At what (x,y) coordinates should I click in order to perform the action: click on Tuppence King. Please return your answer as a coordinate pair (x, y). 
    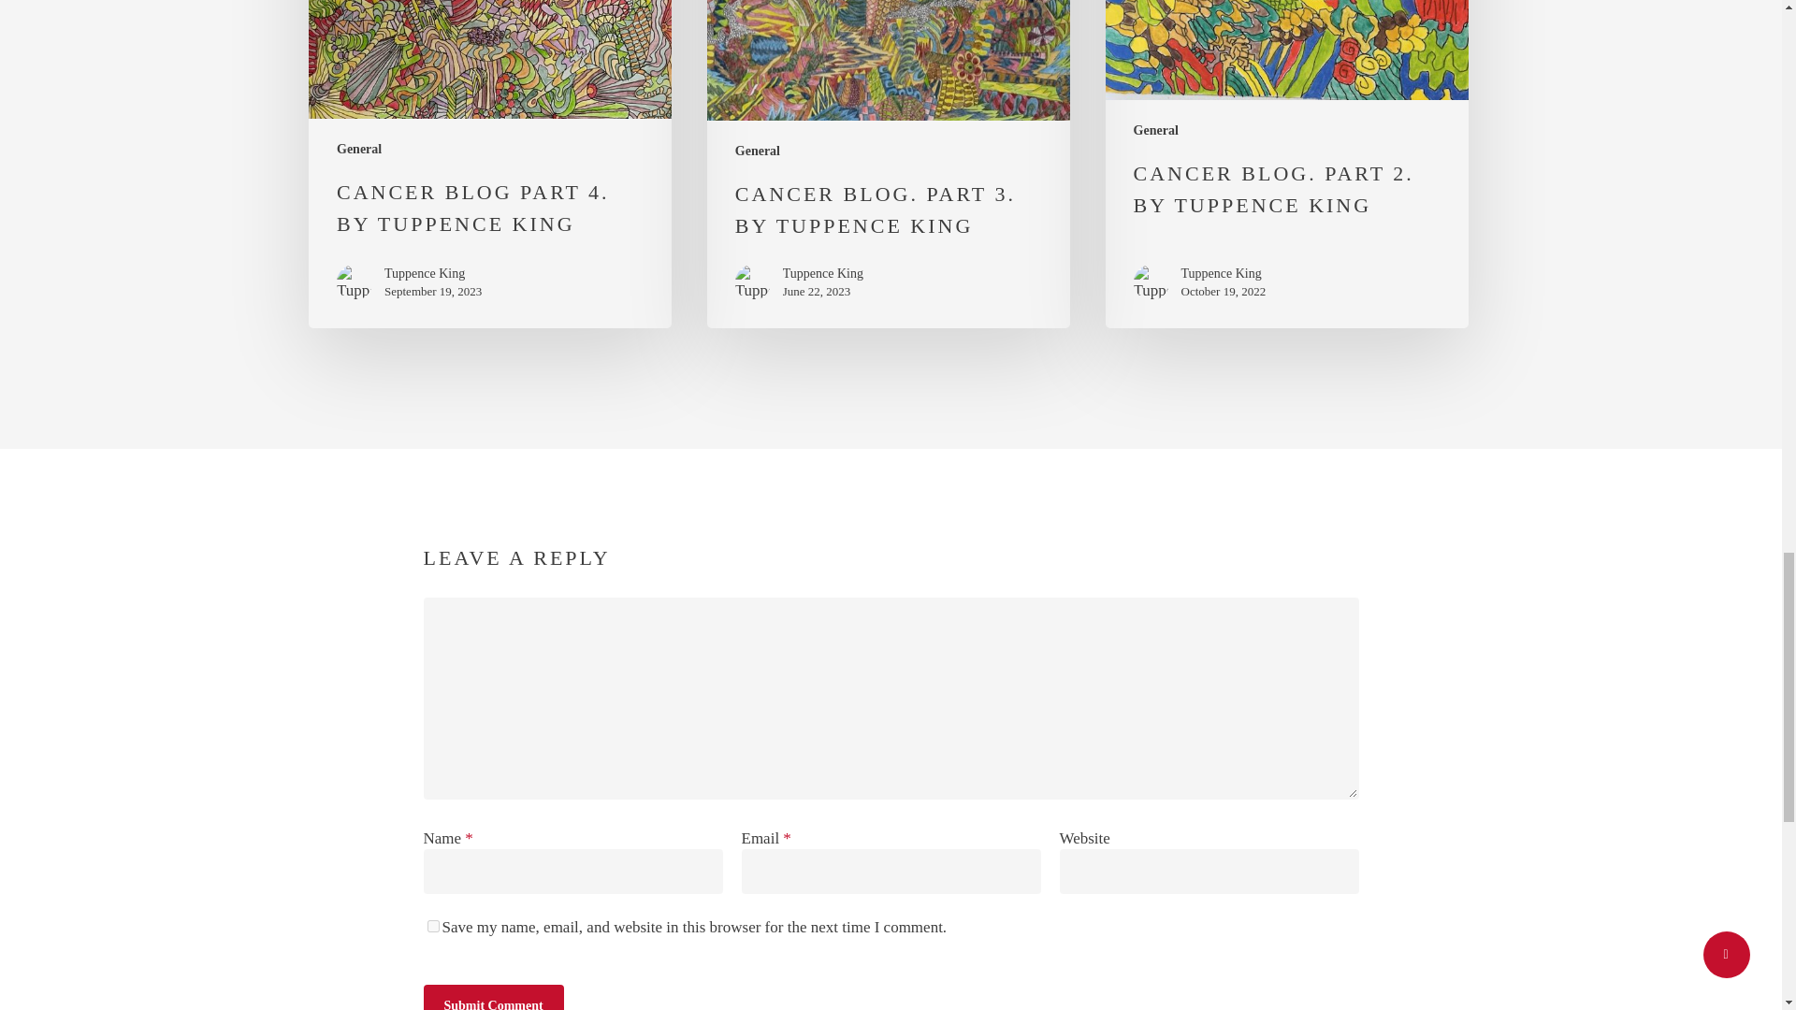
    Looking at the image, I should click on (432, 273).